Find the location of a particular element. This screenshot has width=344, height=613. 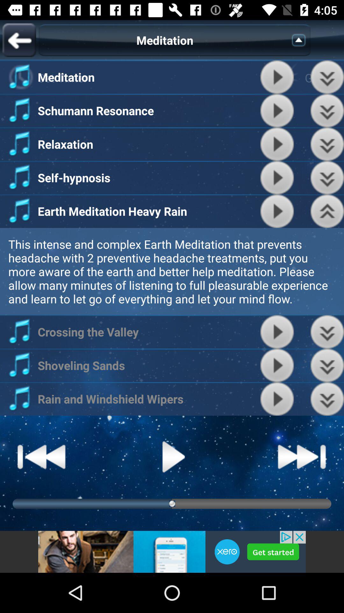

play meditation is located at coordinates (277, 178).